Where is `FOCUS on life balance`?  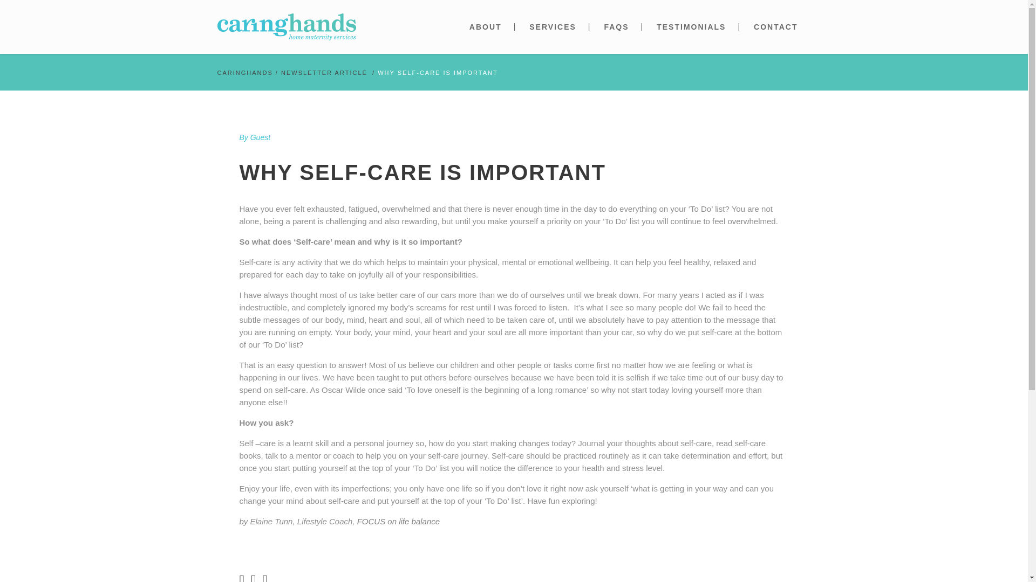 FOCUS on life balance is located at coordinates (398, 522).